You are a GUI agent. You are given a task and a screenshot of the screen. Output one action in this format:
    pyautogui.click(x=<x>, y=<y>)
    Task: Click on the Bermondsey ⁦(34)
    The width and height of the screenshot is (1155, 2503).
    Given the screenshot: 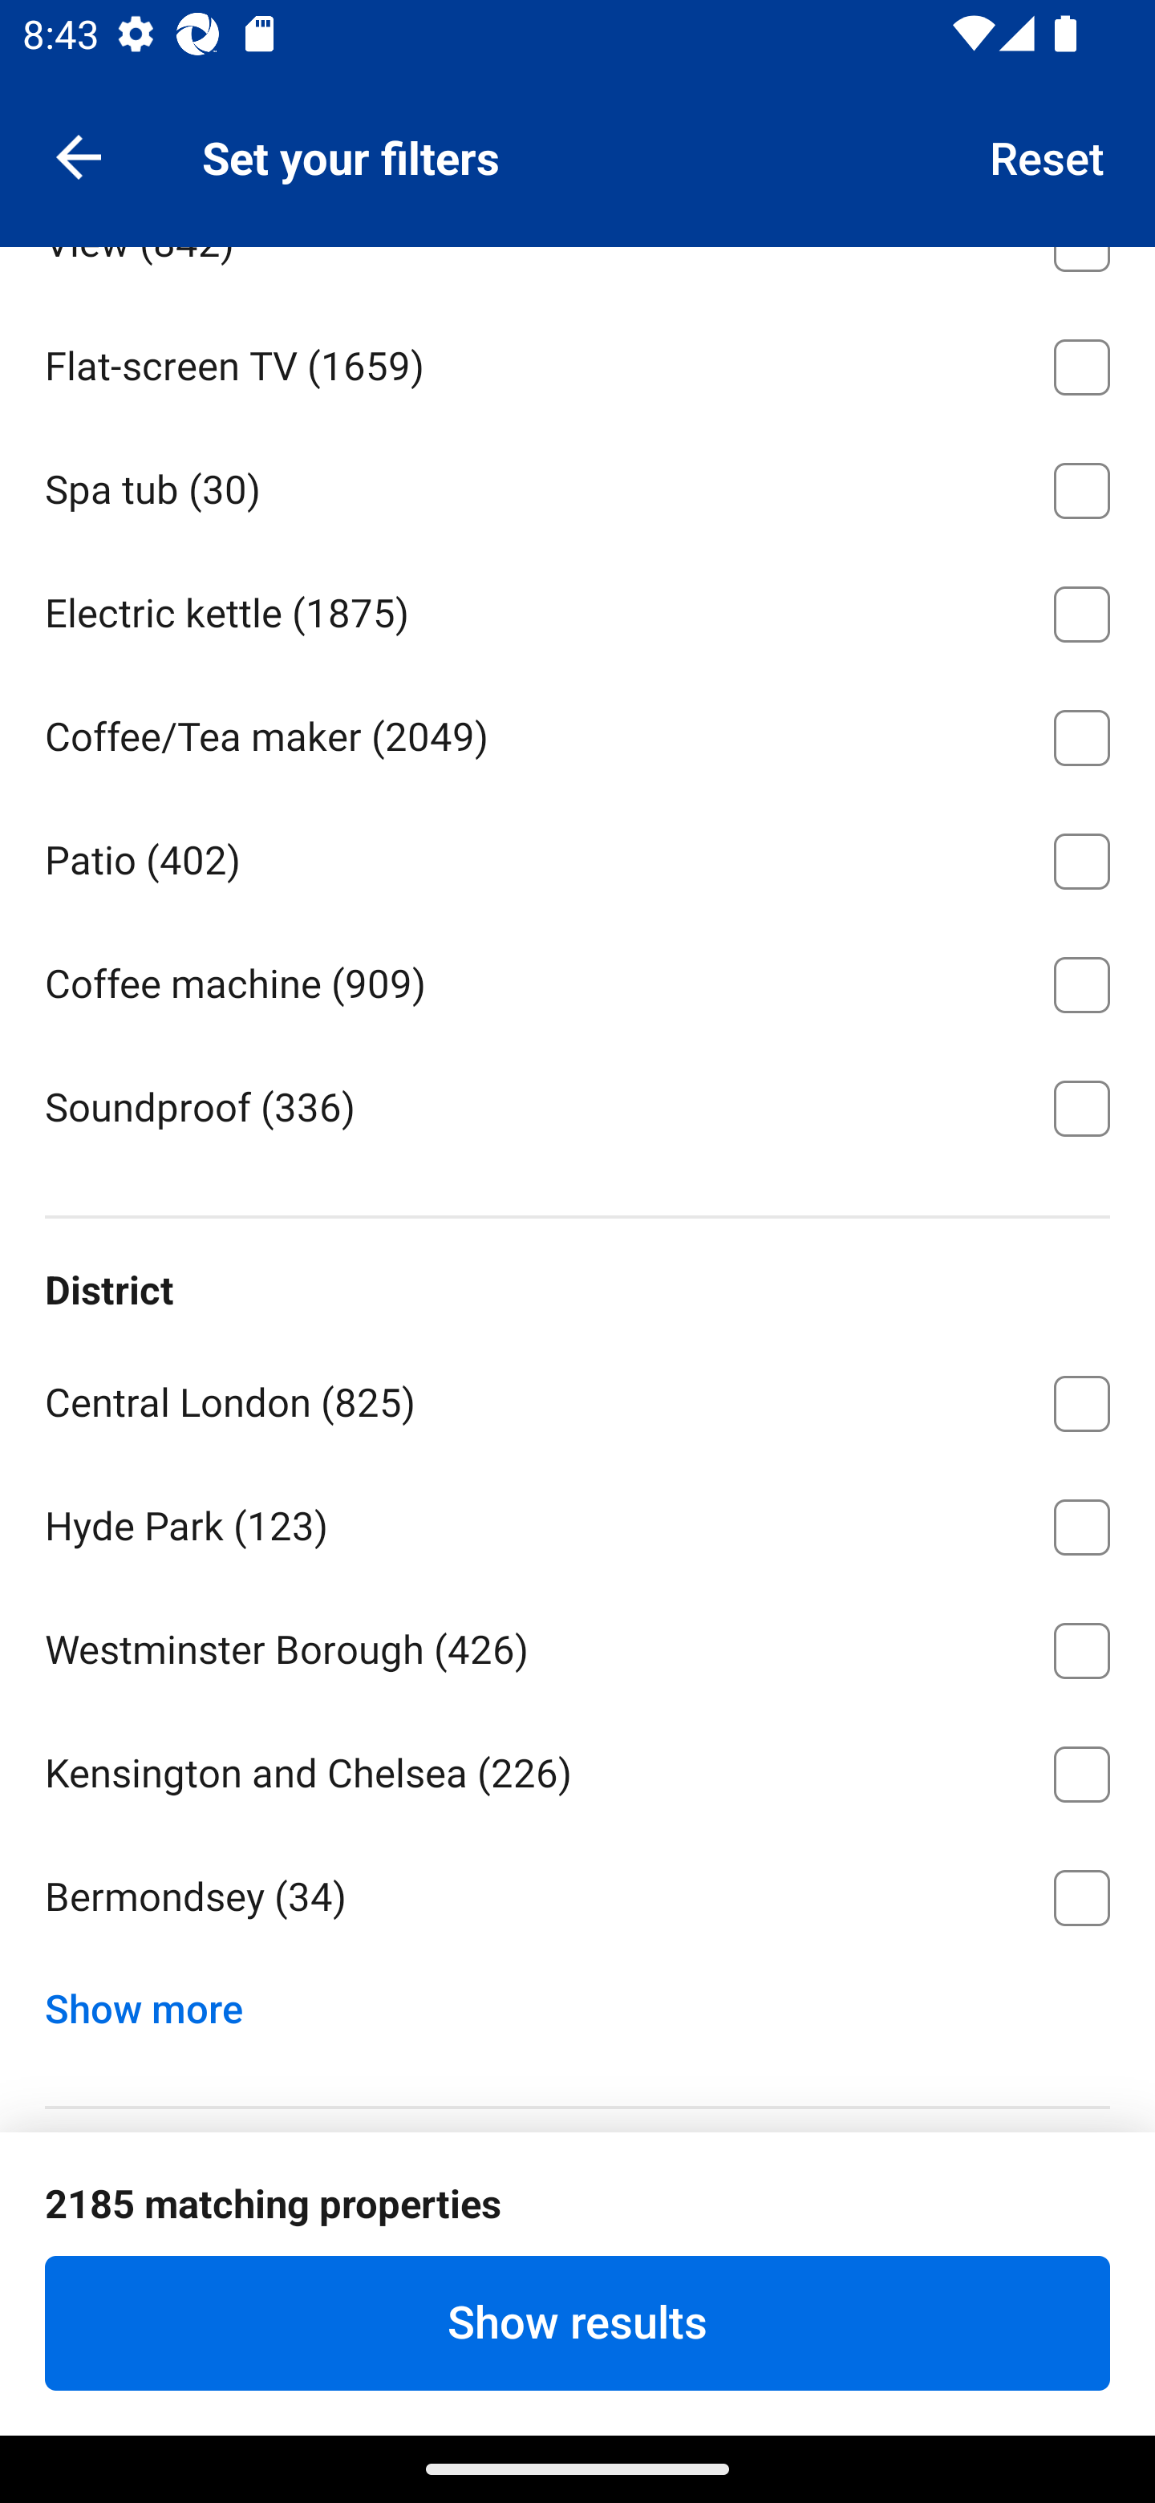 What is the action you would take?
    pyautogui.click(x=577, y=1897)
    